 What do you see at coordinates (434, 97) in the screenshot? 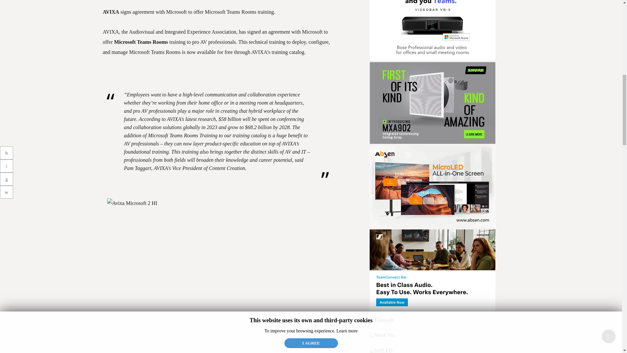
I see `Earpro Shure lateral` at bounding box center [434, 97].